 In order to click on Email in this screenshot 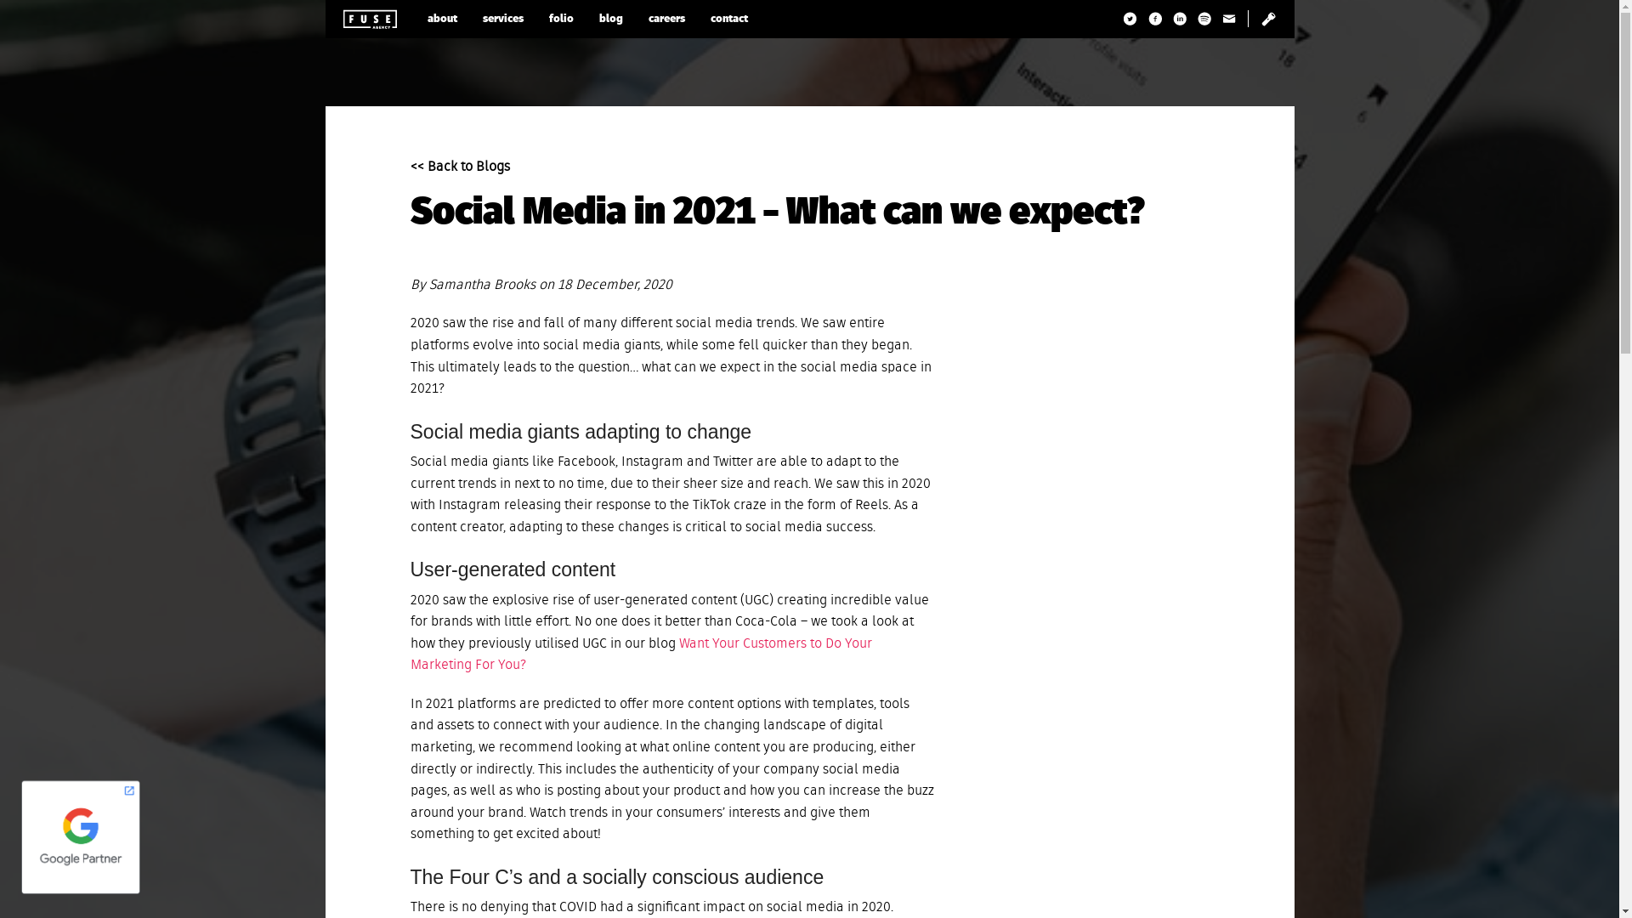, I will do `click(1229, 19)`.